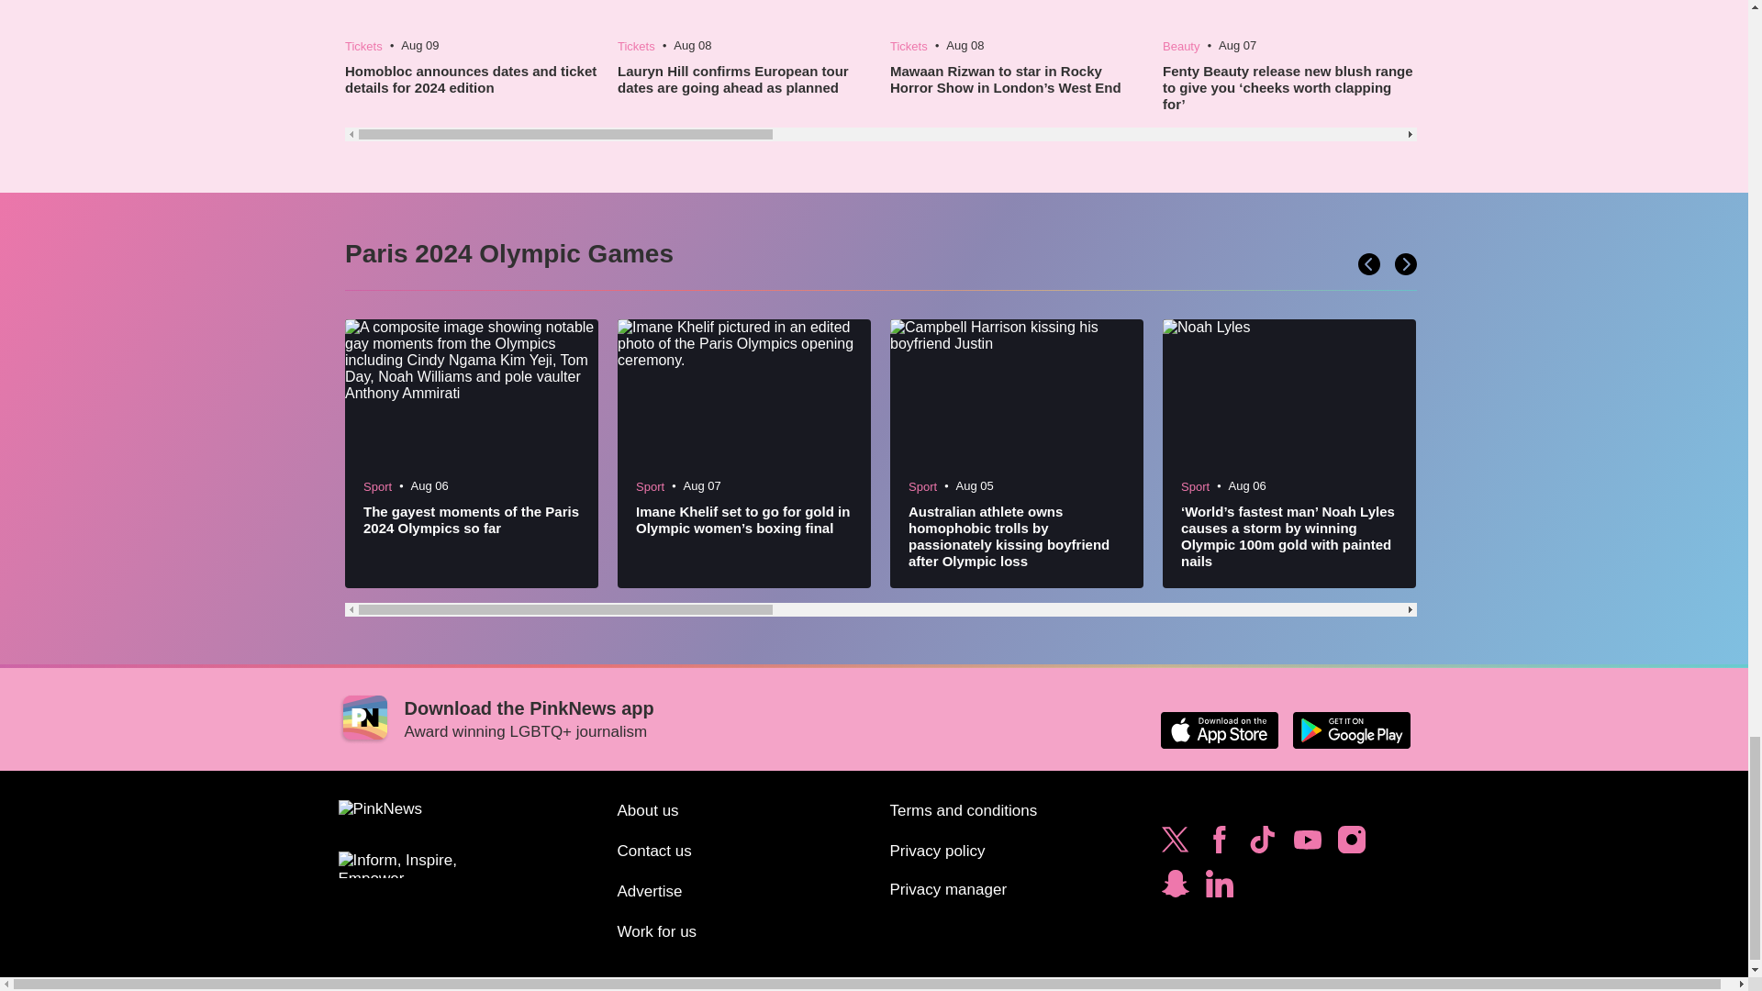 The width and height of the screenshot is (1762, 991). I want to click on Follow PinkNews on LinkedIn, so click(1219, 888).